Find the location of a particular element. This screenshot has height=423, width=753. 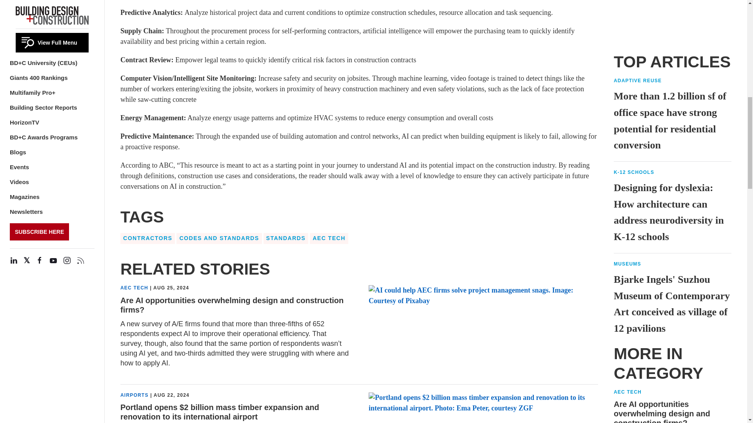

AIRPORTS is located at coordinates (134, 395).